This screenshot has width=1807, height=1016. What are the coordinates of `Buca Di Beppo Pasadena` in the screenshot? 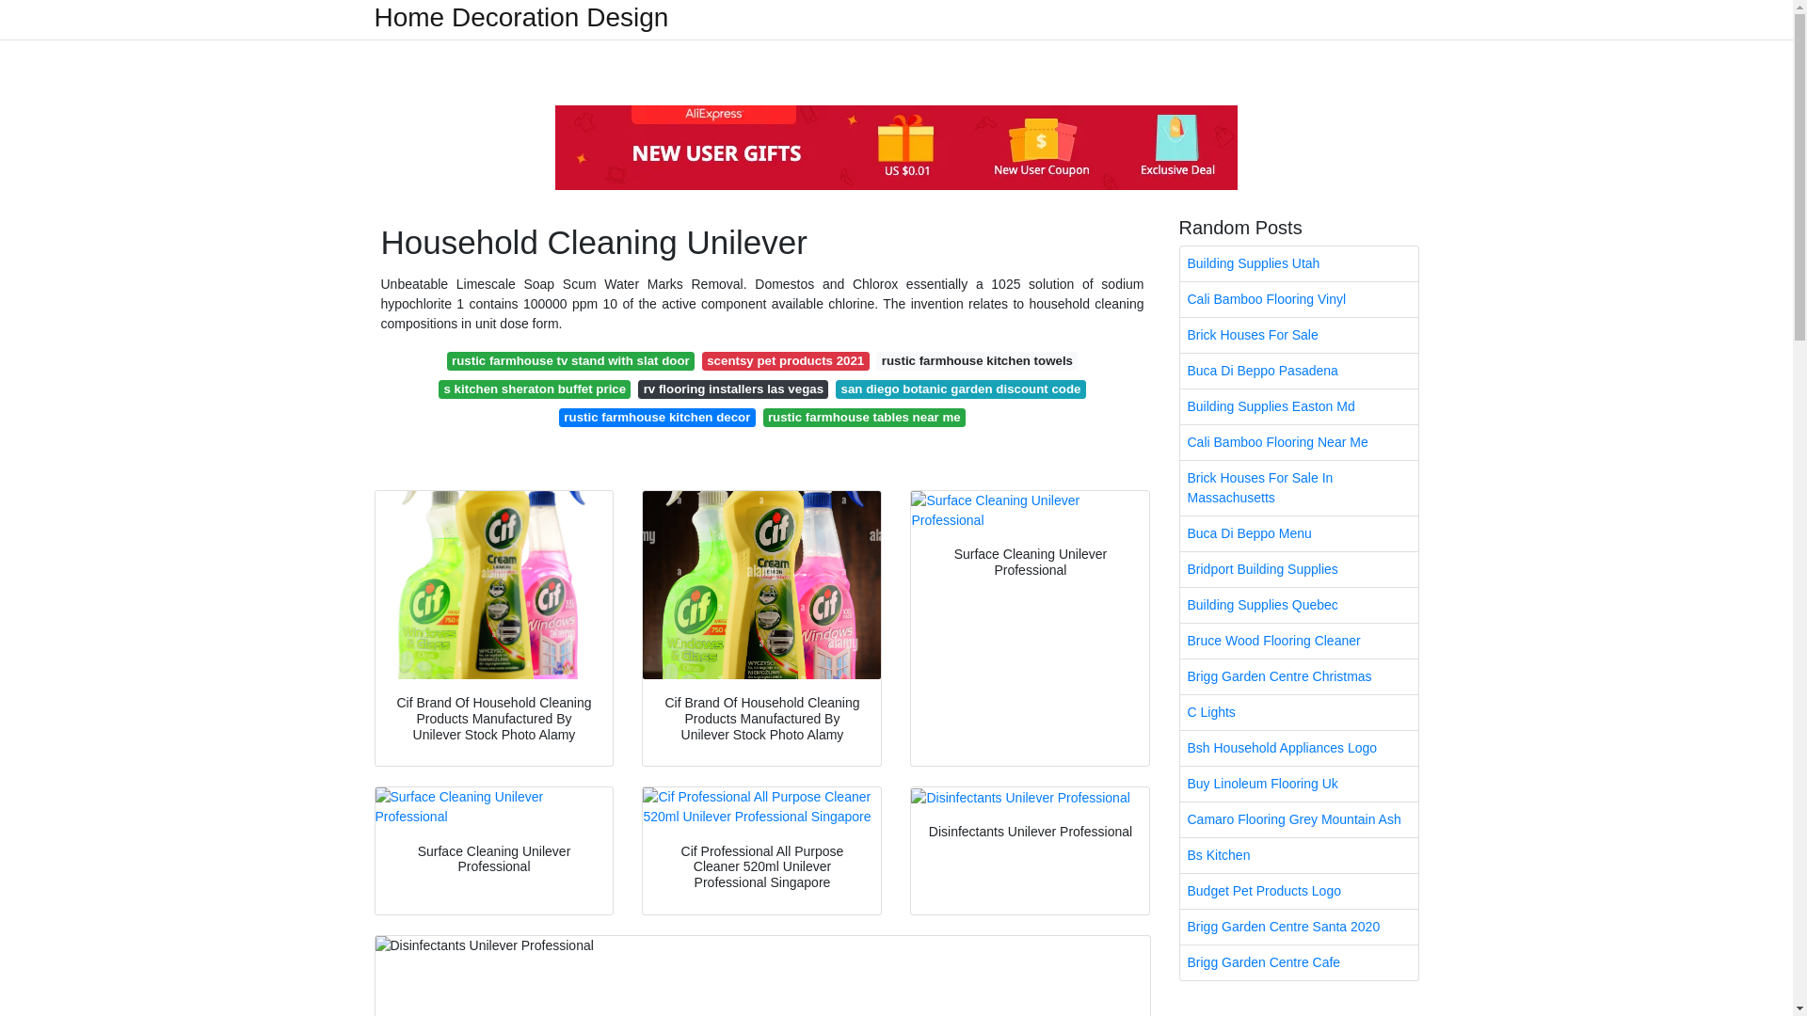 It's located at (1299, 371).